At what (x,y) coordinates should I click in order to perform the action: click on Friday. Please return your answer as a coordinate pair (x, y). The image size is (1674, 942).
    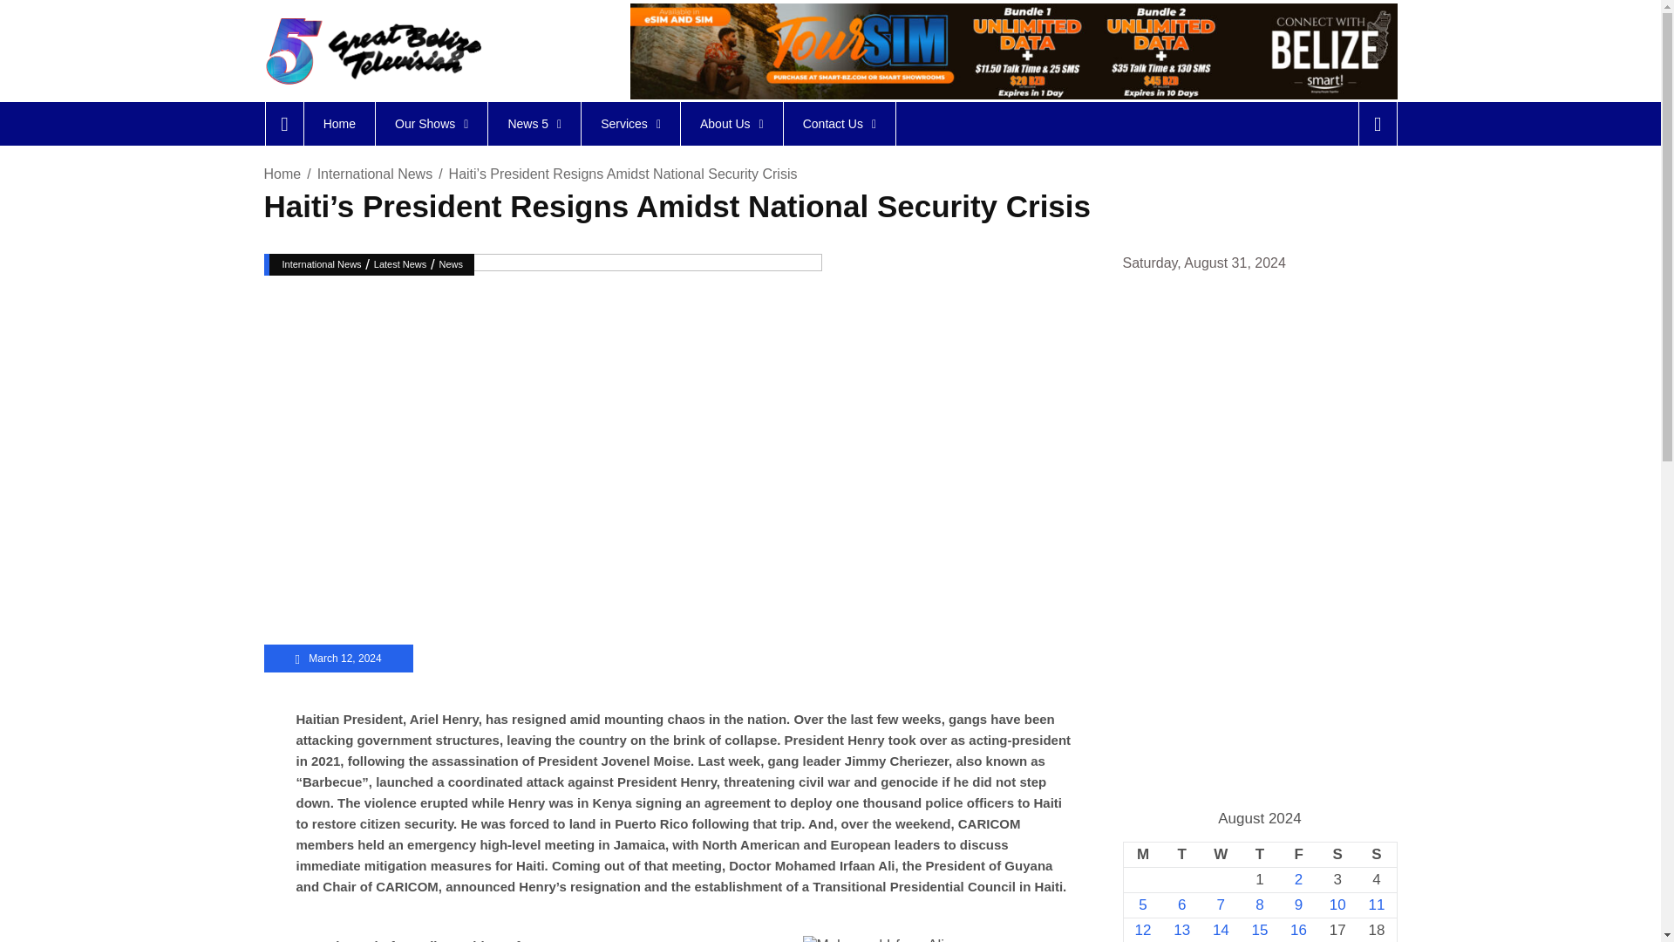
    Looking at the image, I should click on (1298, 854).